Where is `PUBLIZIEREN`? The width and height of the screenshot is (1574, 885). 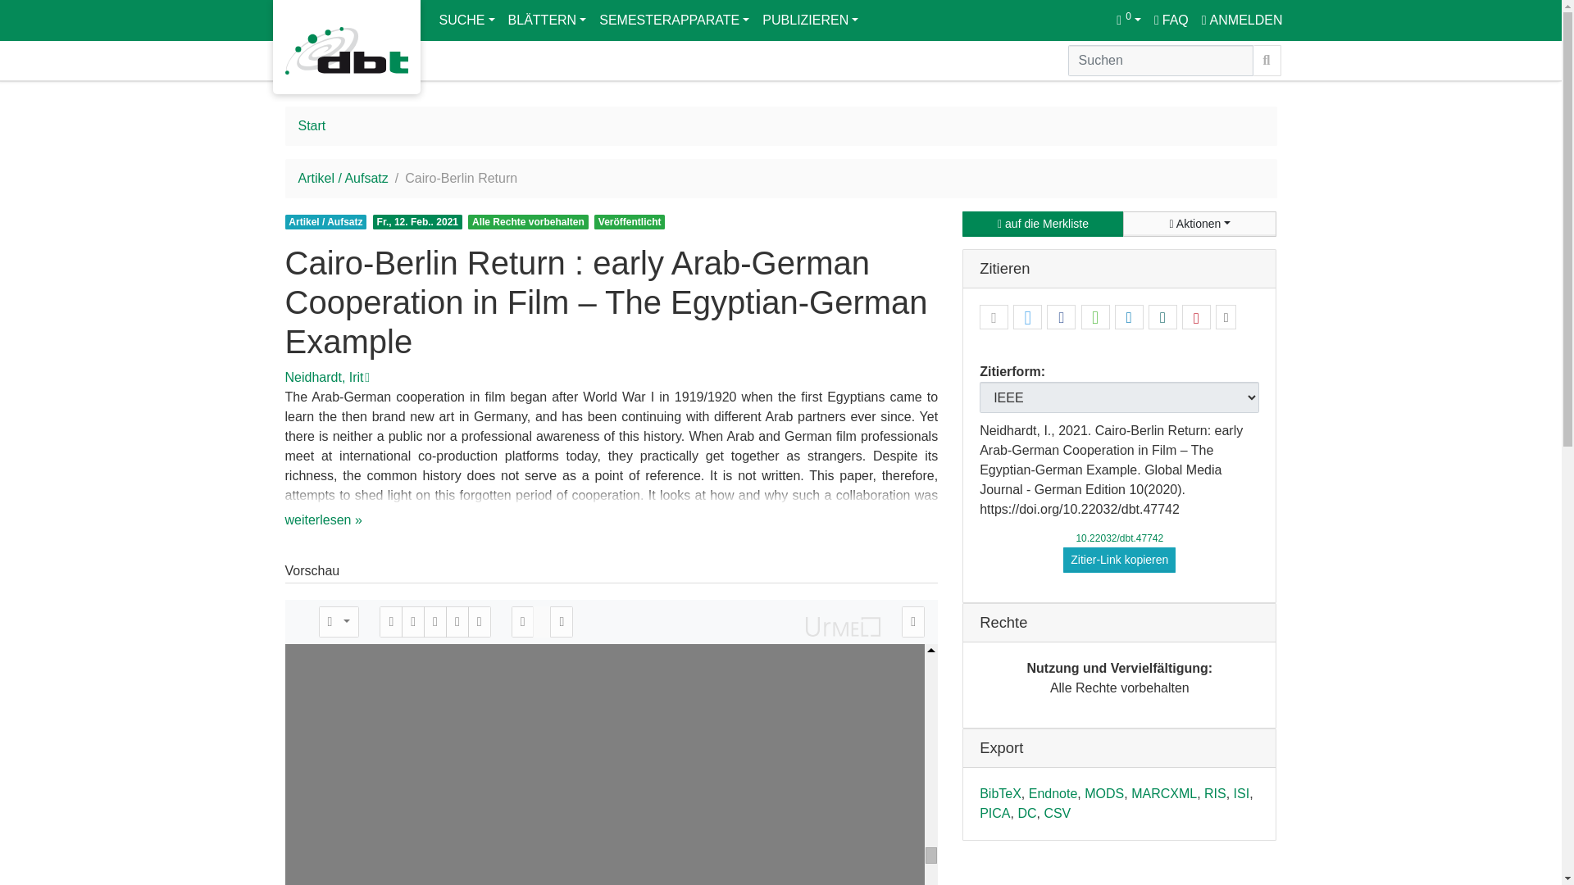 PUBLIZIEREN is located at coordinates (810, 20).